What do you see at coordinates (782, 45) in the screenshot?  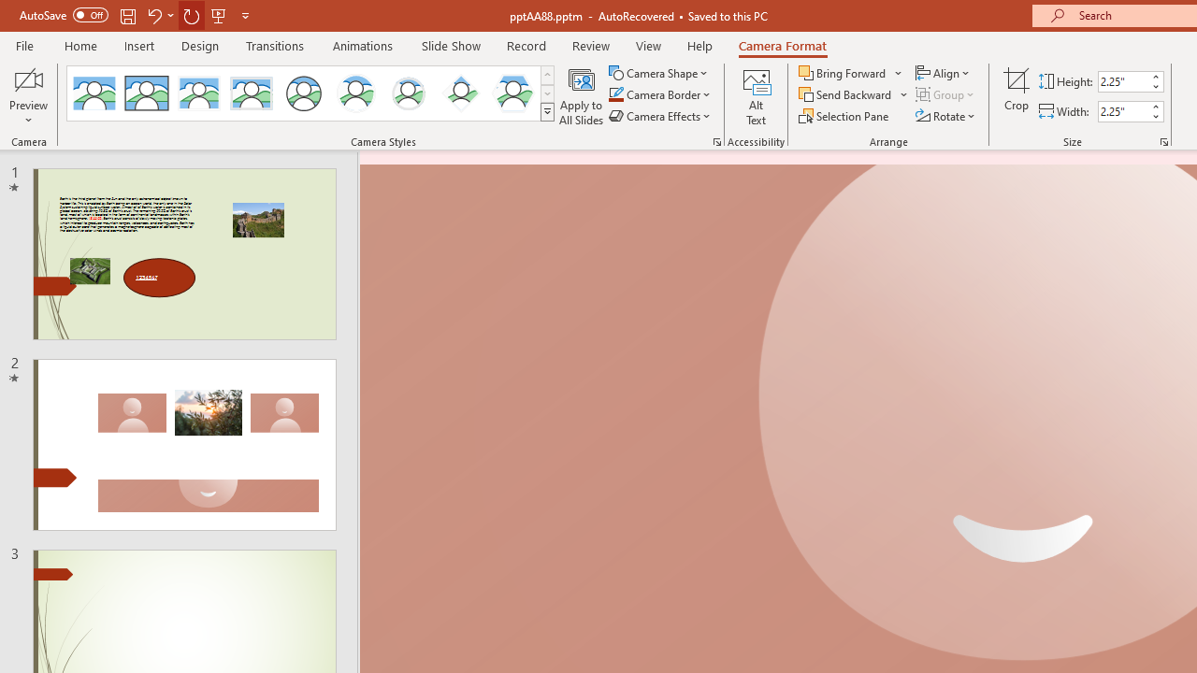 I see `Camera Format` at bounding box center [782, 45].